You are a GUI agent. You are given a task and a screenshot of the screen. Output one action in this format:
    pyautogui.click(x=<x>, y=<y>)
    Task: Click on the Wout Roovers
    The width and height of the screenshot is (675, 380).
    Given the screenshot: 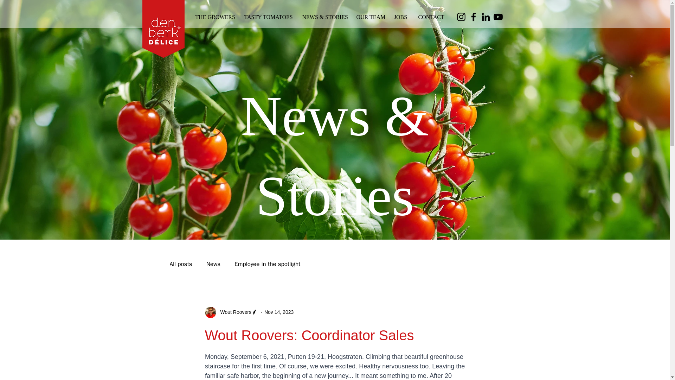 What is the action you would take?
    pyautogui.click(x=231, y=312)
    